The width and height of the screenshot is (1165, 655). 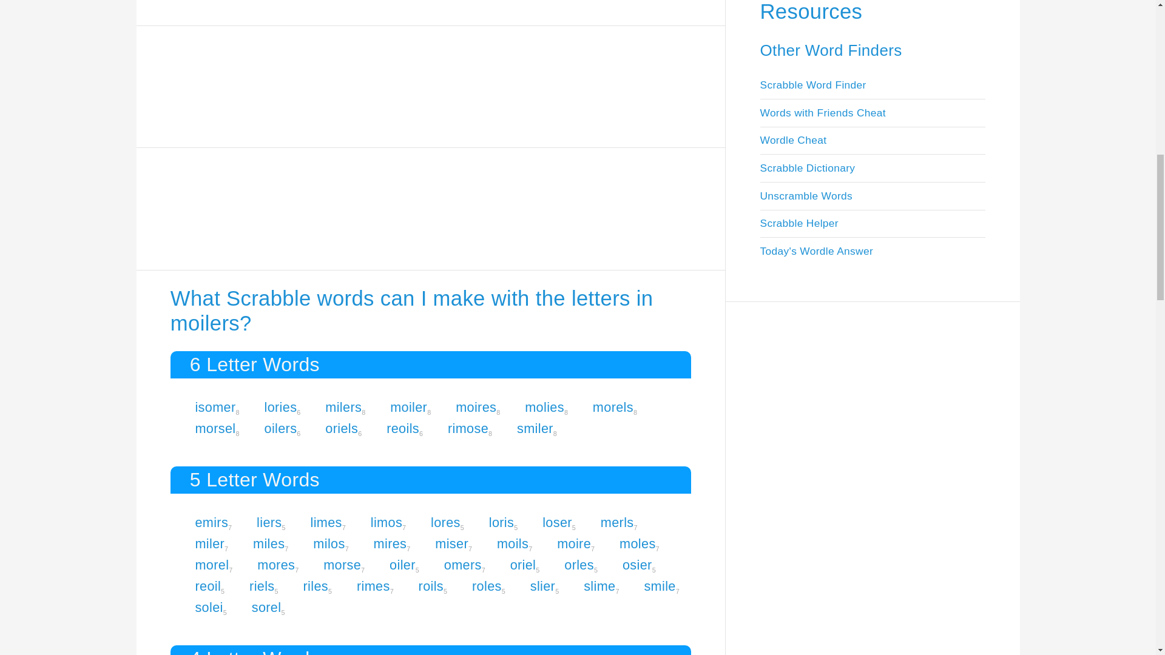 I want to click on lories, so click(x=280, y=406).